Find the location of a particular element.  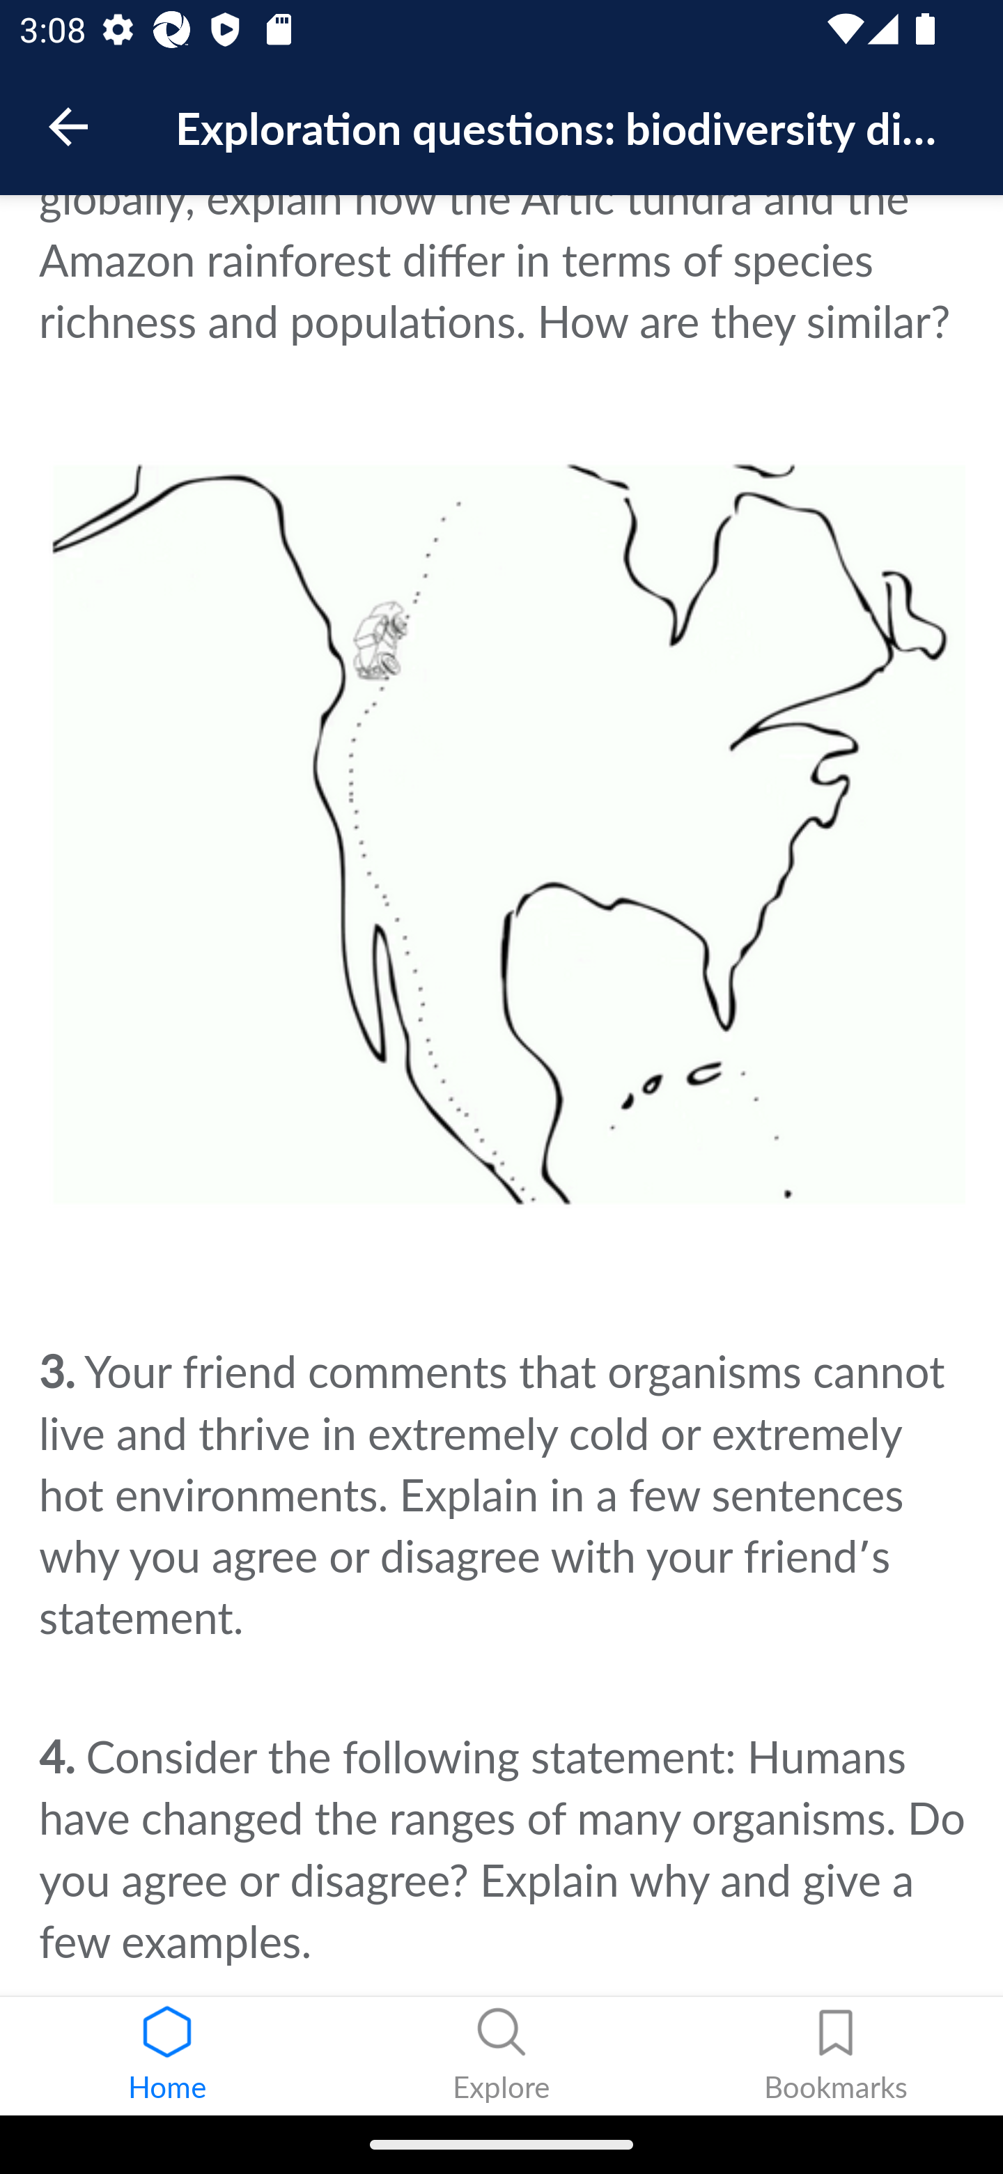

Explore is located at coordinates (501, 2056).